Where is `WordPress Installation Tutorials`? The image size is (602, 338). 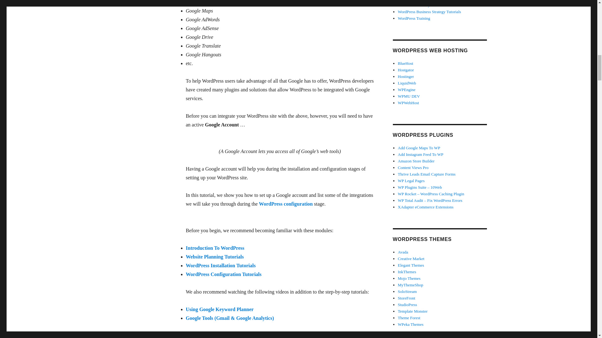 WordPress Installation Tutorials is located at coordinates (220, 265).